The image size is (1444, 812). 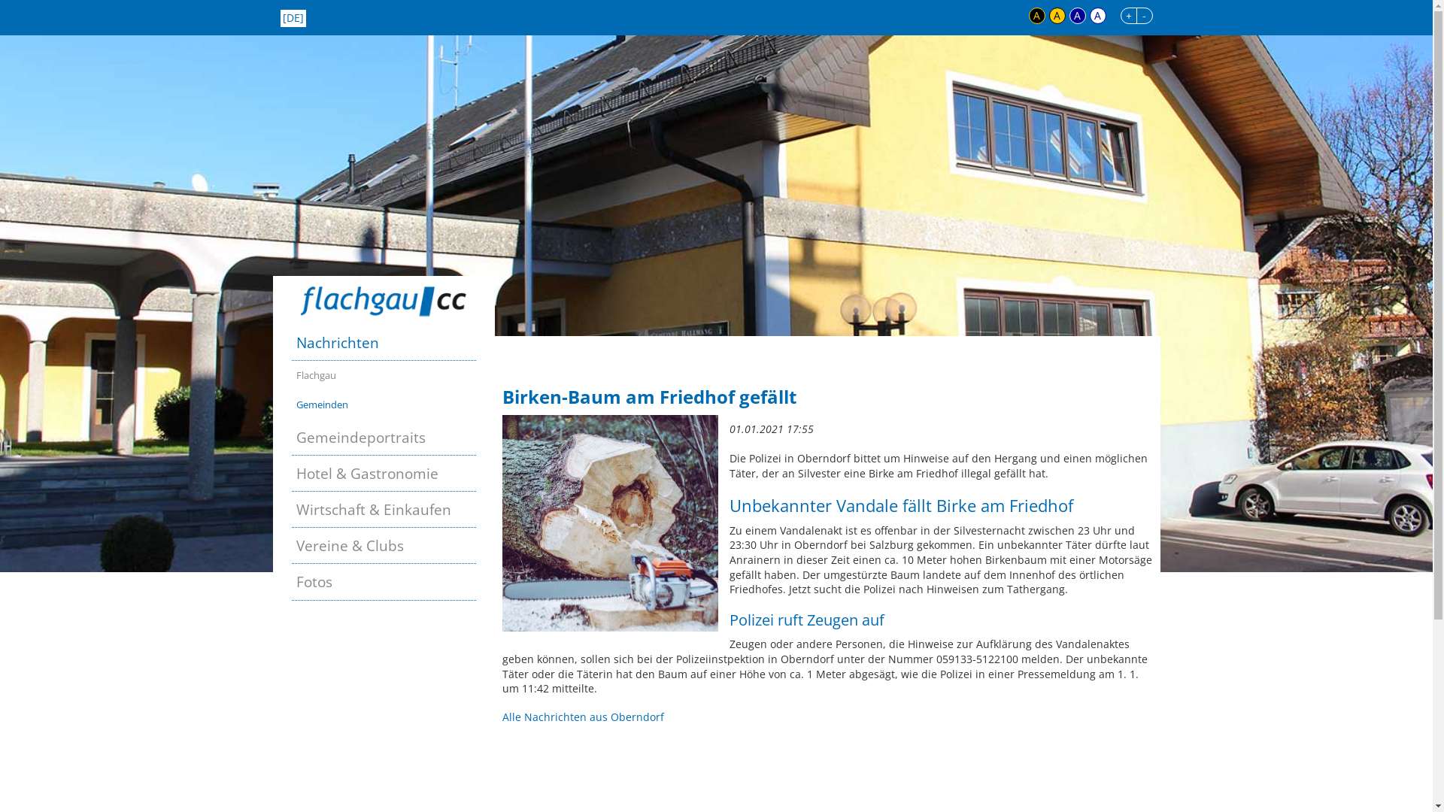 What do you see at coordinates (1057, 16) in the screenshot?
I see `A` at bounding box center [1057, 16].